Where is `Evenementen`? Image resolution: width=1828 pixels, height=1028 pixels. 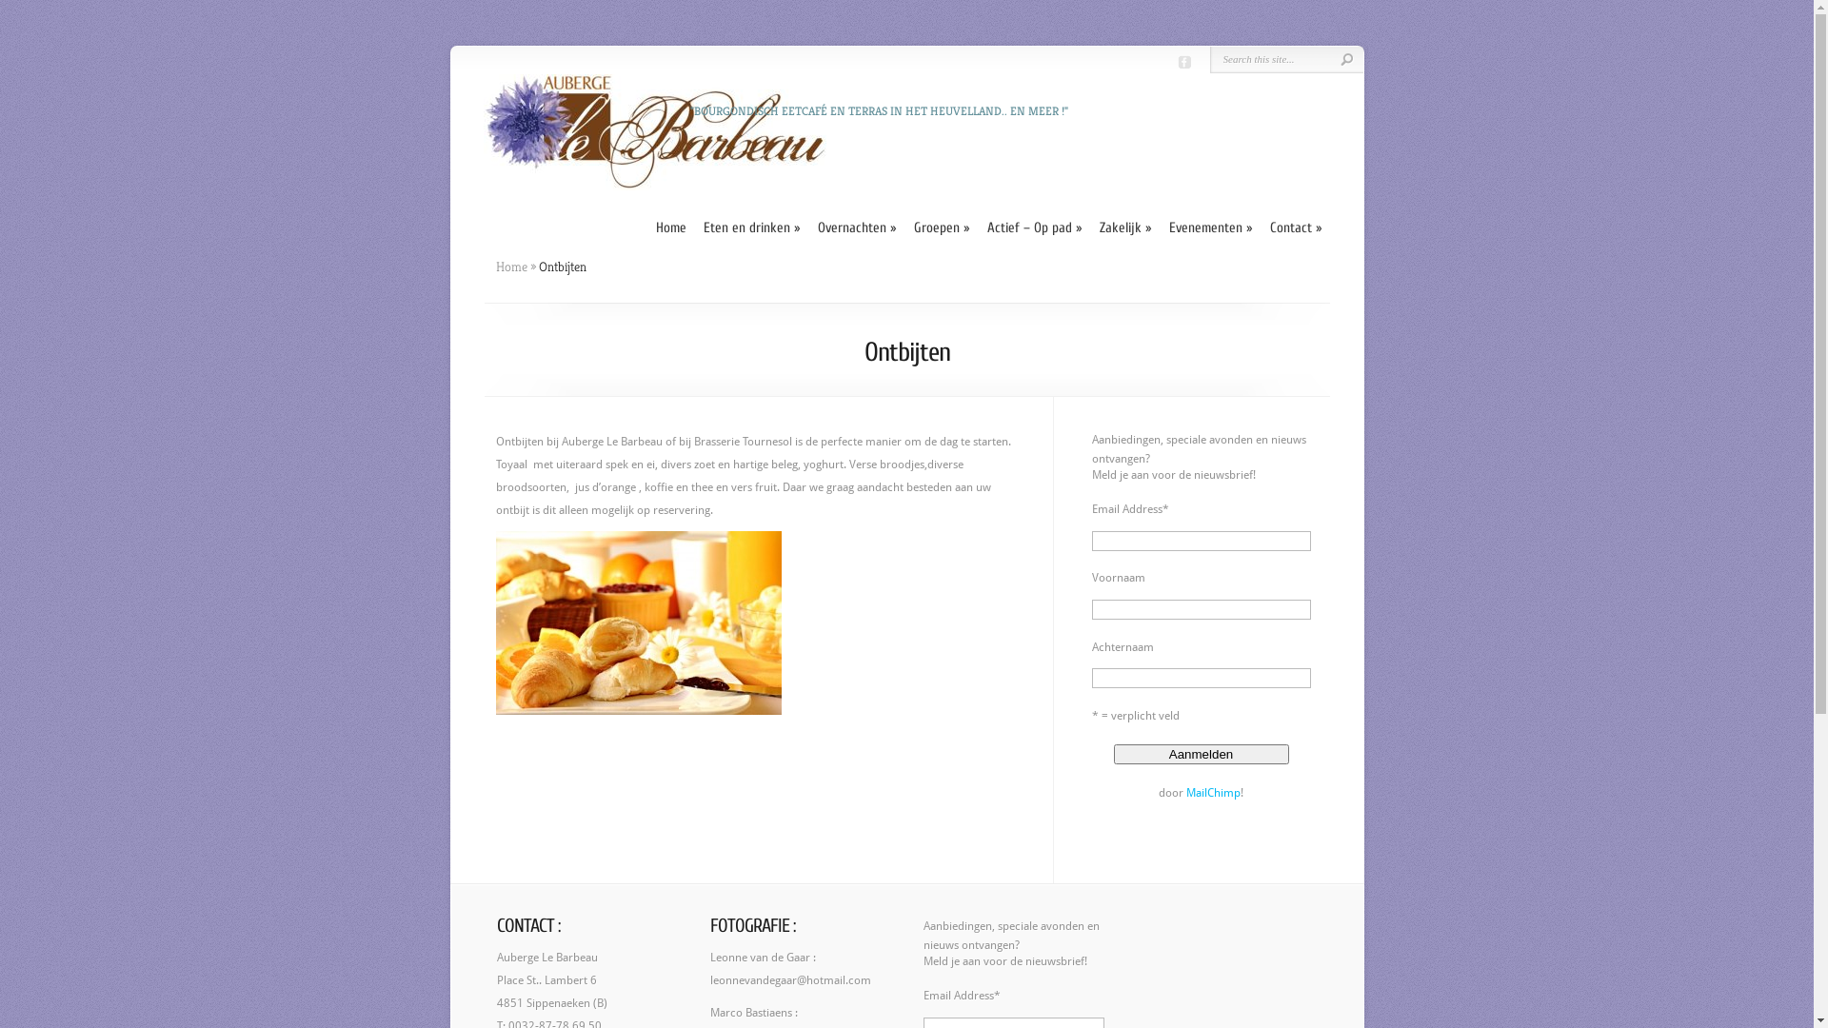 Evenementen is located at coordinates (1211, 228).